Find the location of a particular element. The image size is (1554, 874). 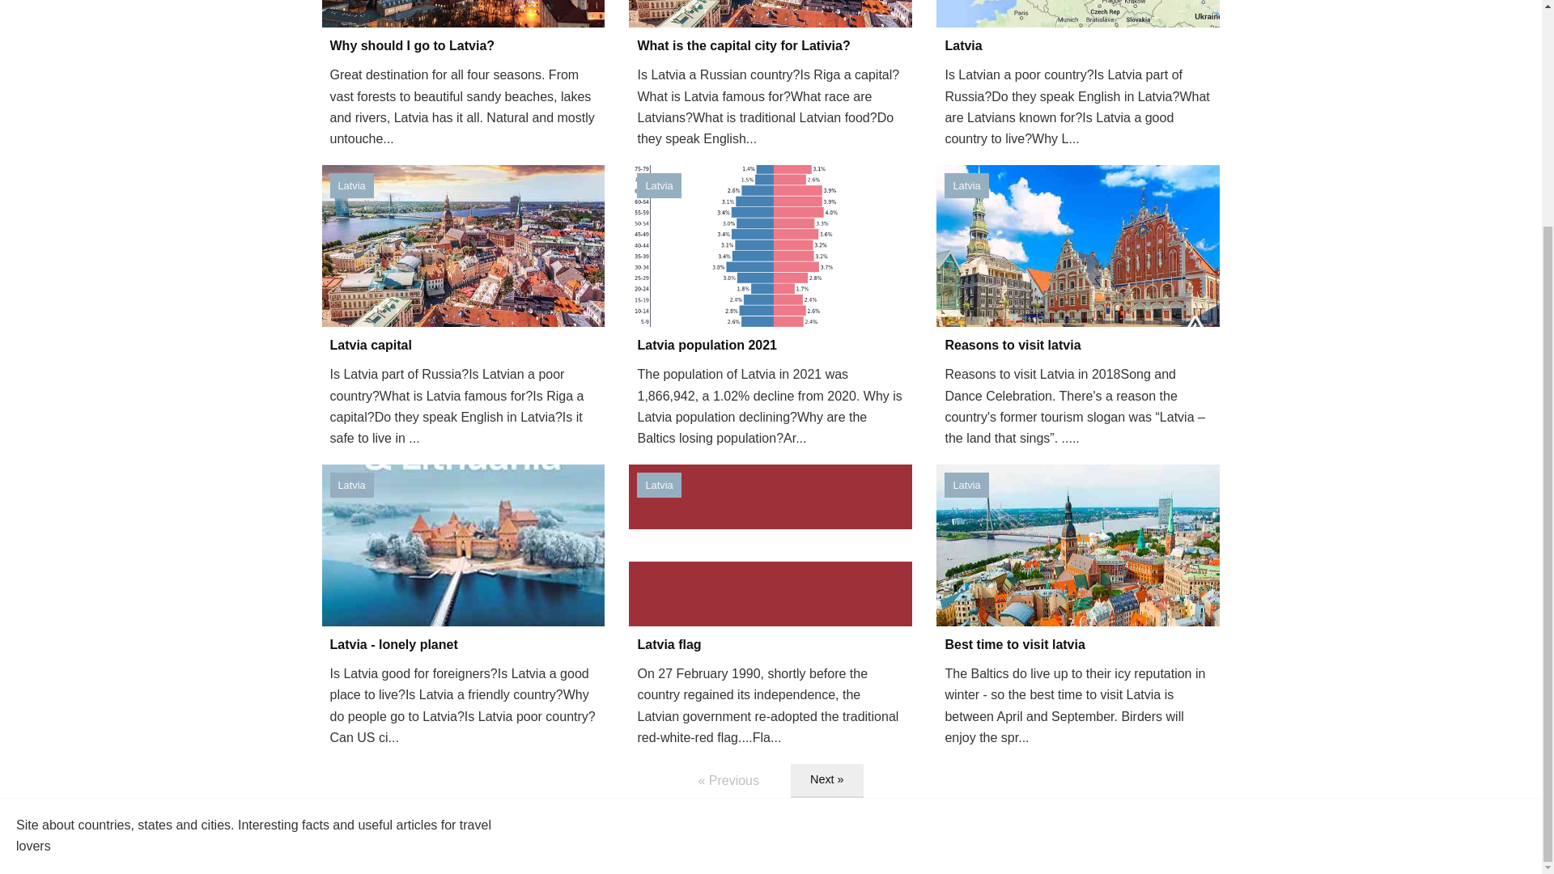

Latvia flag is located at coordinates (771, 645).